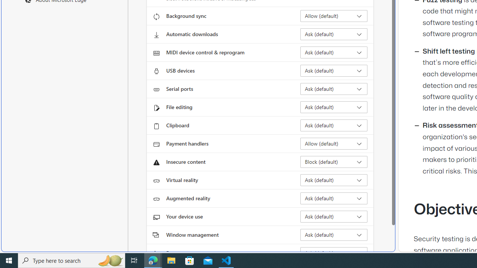 The height and width of the screenshot is (268, 477). I want to click on File editing Ask (default), so click(334, 107).